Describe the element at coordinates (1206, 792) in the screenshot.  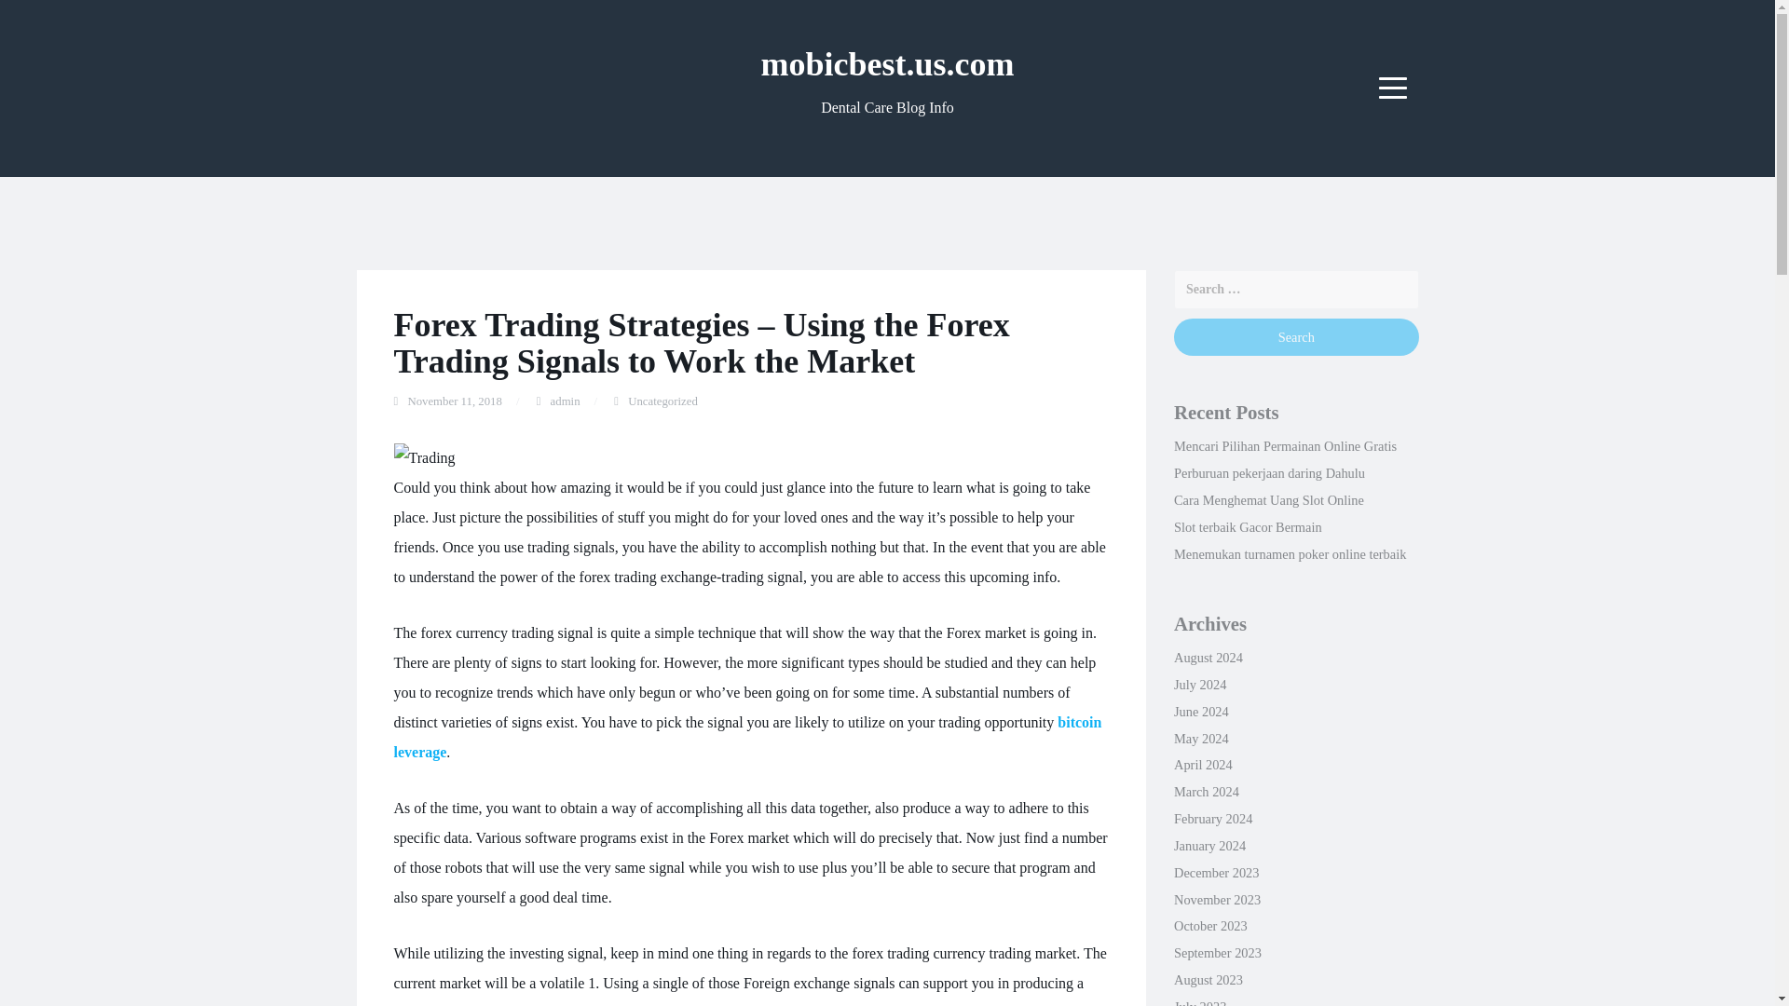
I see `March 2024` at that location.